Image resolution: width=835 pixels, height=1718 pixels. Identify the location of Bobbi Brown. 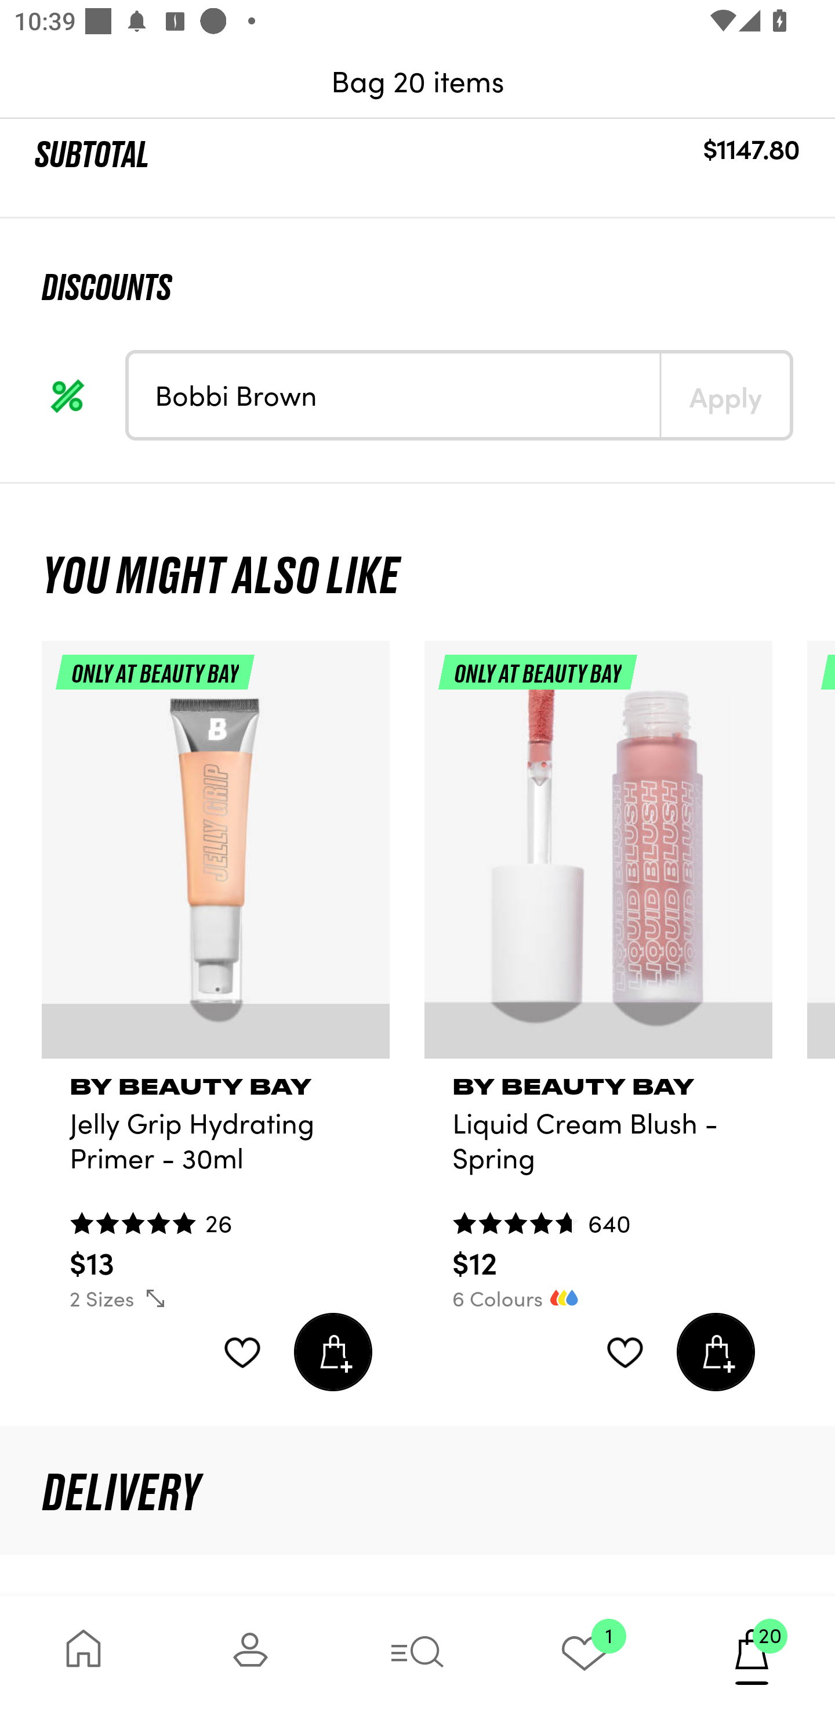
(394, 395).